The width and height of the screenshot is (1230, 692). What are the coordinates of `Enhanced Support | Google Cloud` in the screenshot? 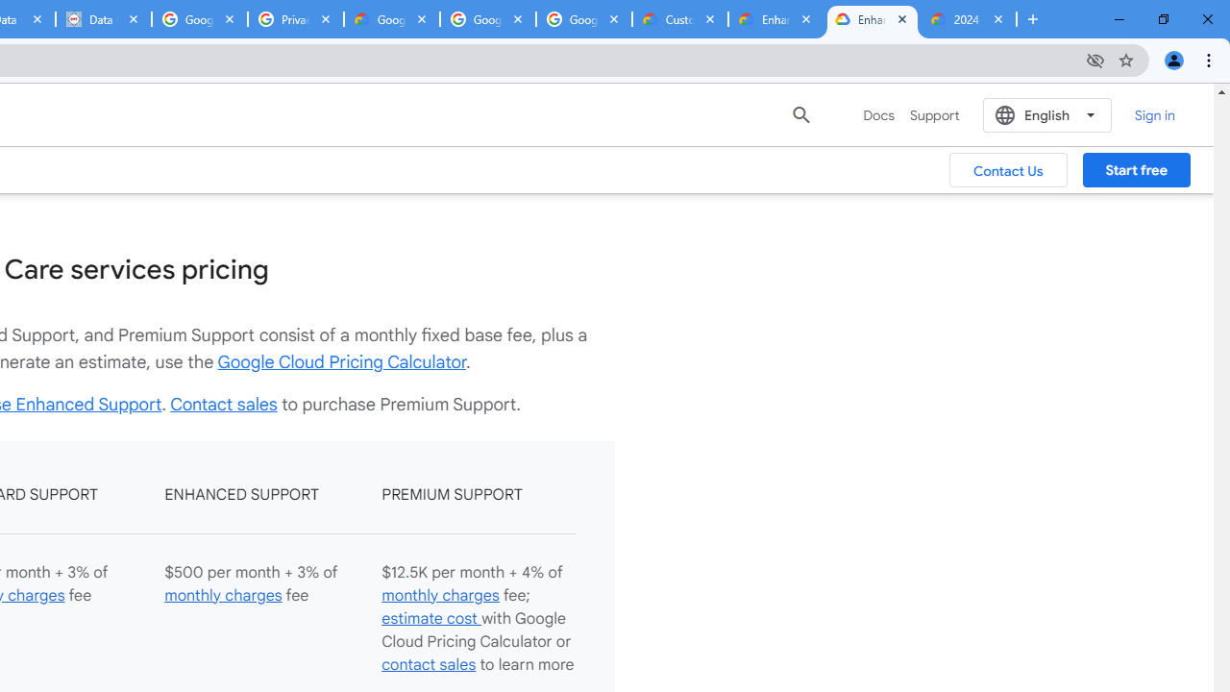 It's located at (872, 19).